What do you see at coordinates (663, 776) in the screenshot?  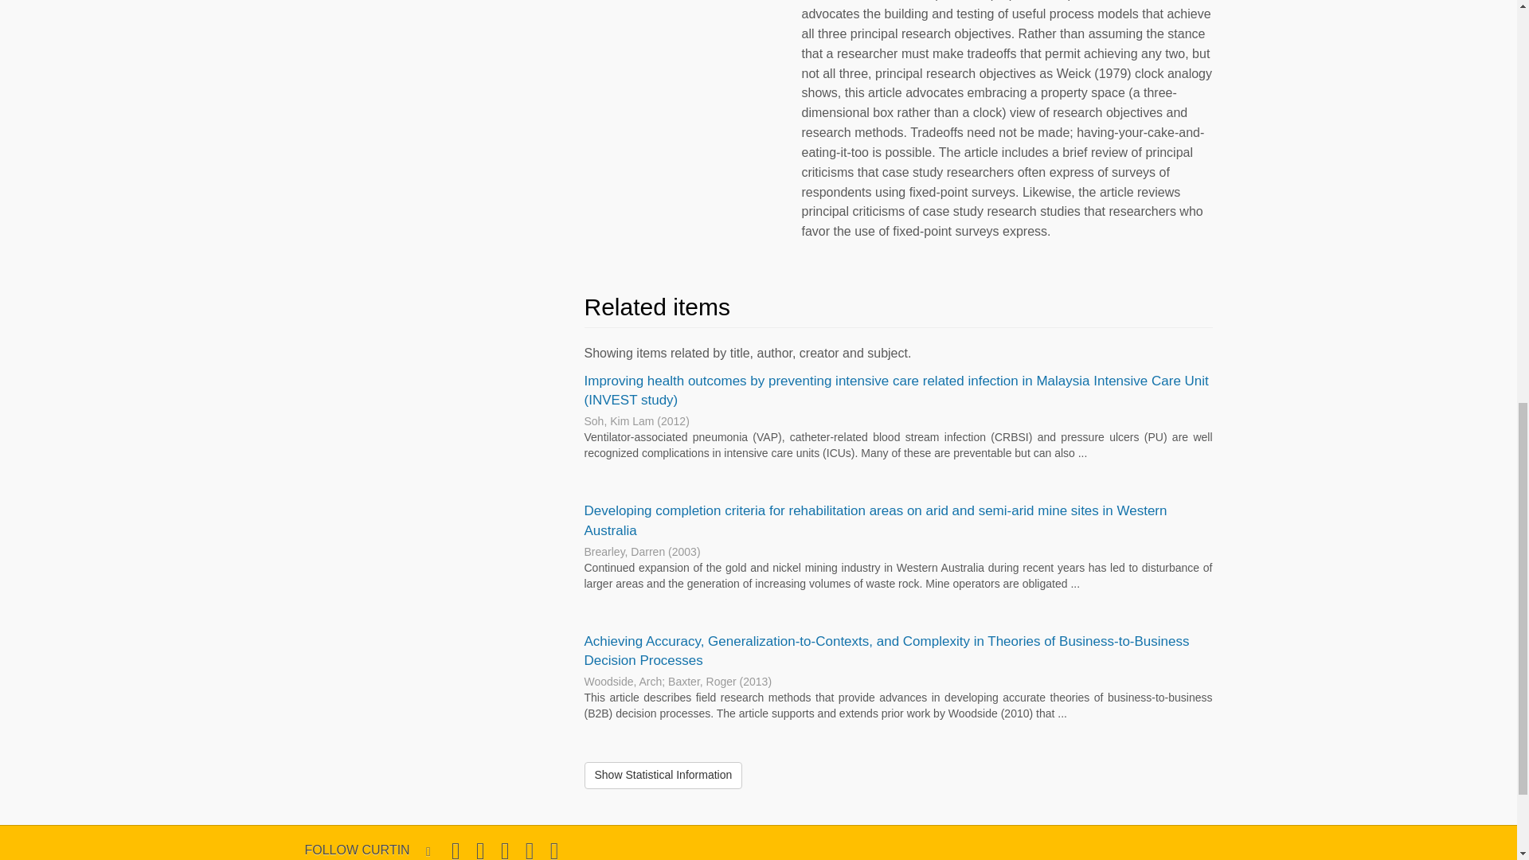 I see `Show Statistical Information` at bounding box center [663, 776].